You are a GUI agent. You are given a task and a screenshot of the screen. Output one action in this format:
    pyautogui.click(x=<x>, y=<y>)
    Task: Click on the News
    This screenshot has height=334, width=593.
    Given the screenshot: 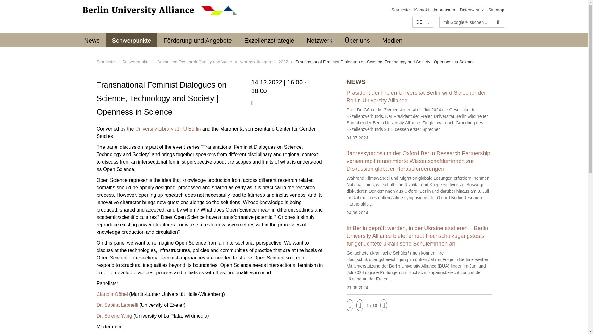 What is the action you would take?
    pyautogui.click(x=91, y=40)
    